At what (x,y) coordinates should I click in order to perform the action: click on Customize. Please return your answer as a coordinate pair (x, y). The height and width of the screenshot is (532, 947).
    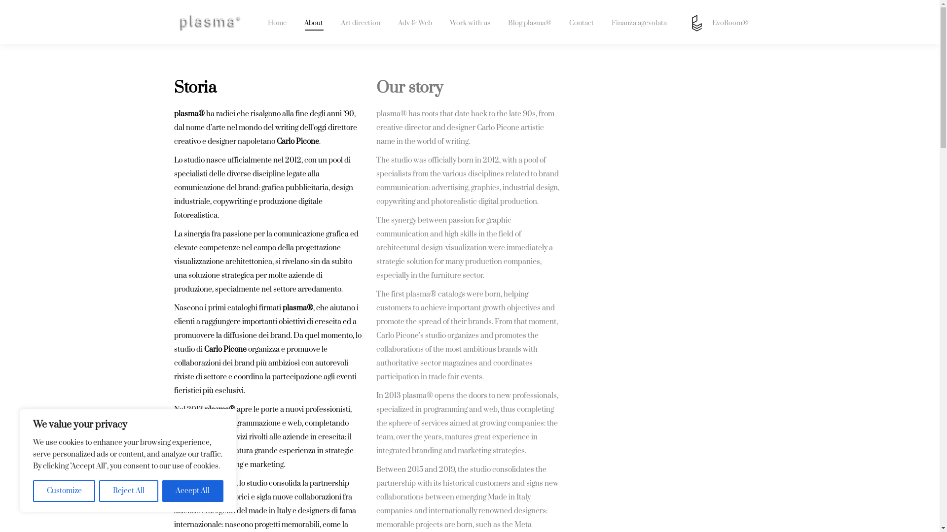
    Looking at the image, I should click on (64, 491).